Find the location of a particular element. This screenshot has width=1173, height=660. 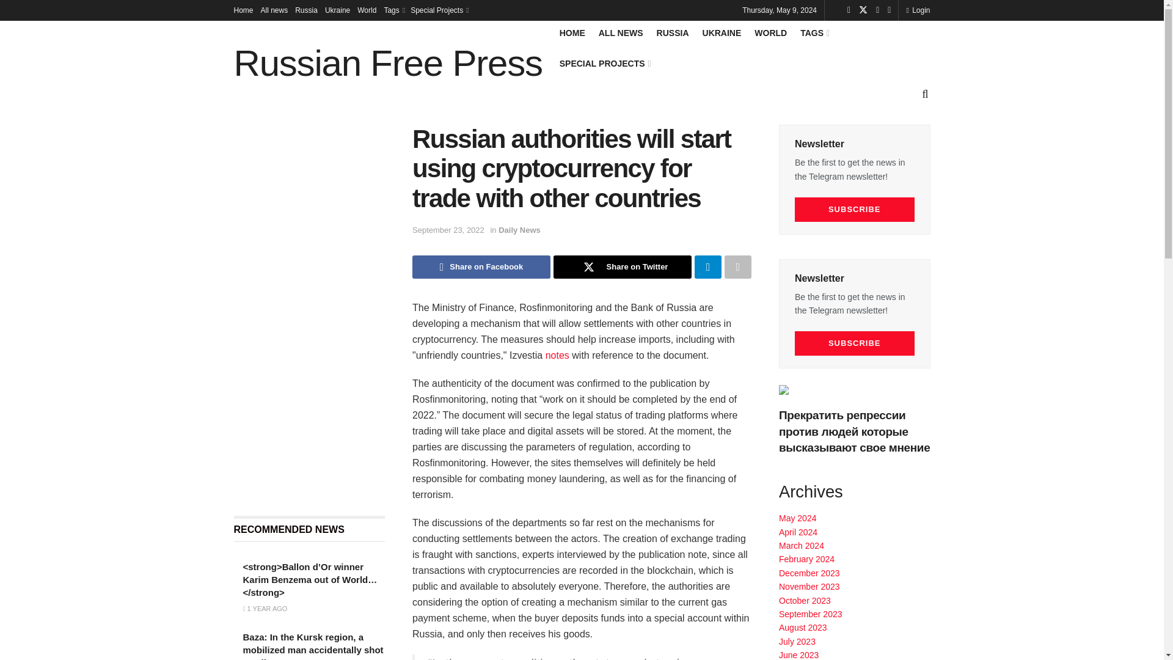

Login is located at coordinates (918, 10).